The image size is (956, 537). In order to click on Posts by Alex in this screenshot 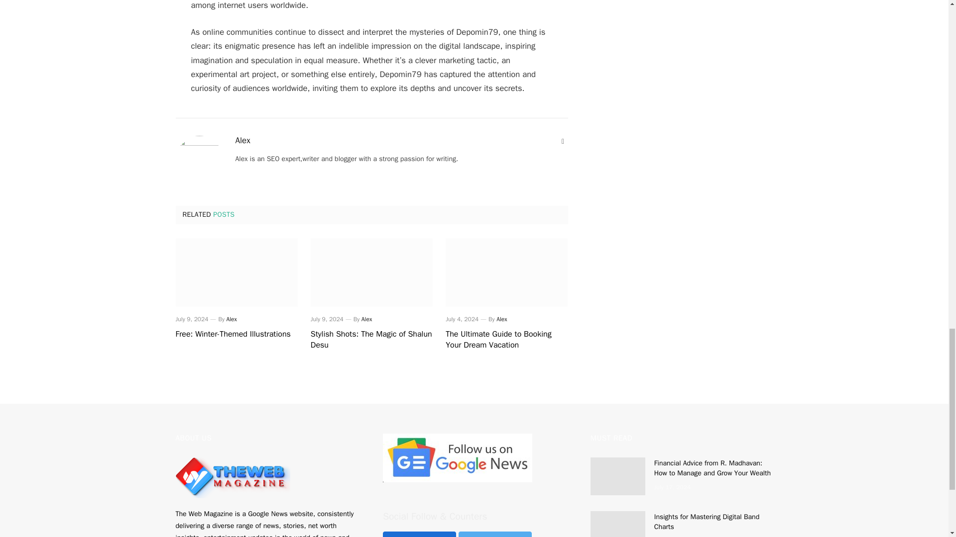, I will do `click(232, 319)`.